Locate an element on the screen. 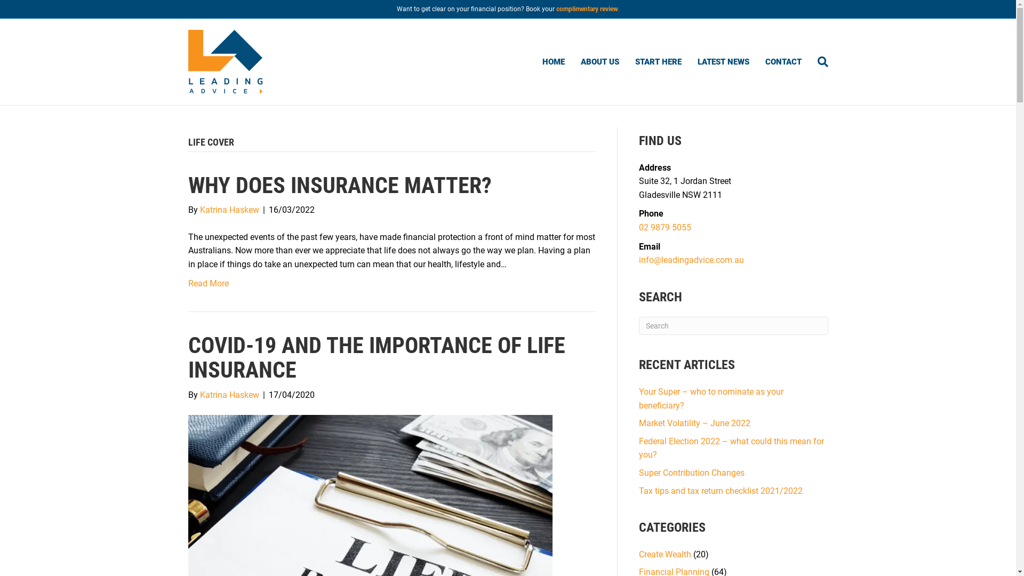 This screenshot has height=576, width=1024. COVID-19 AND THE IMPORTANCE OF LIFE INSURANCE is located at coordinates (377, 357).